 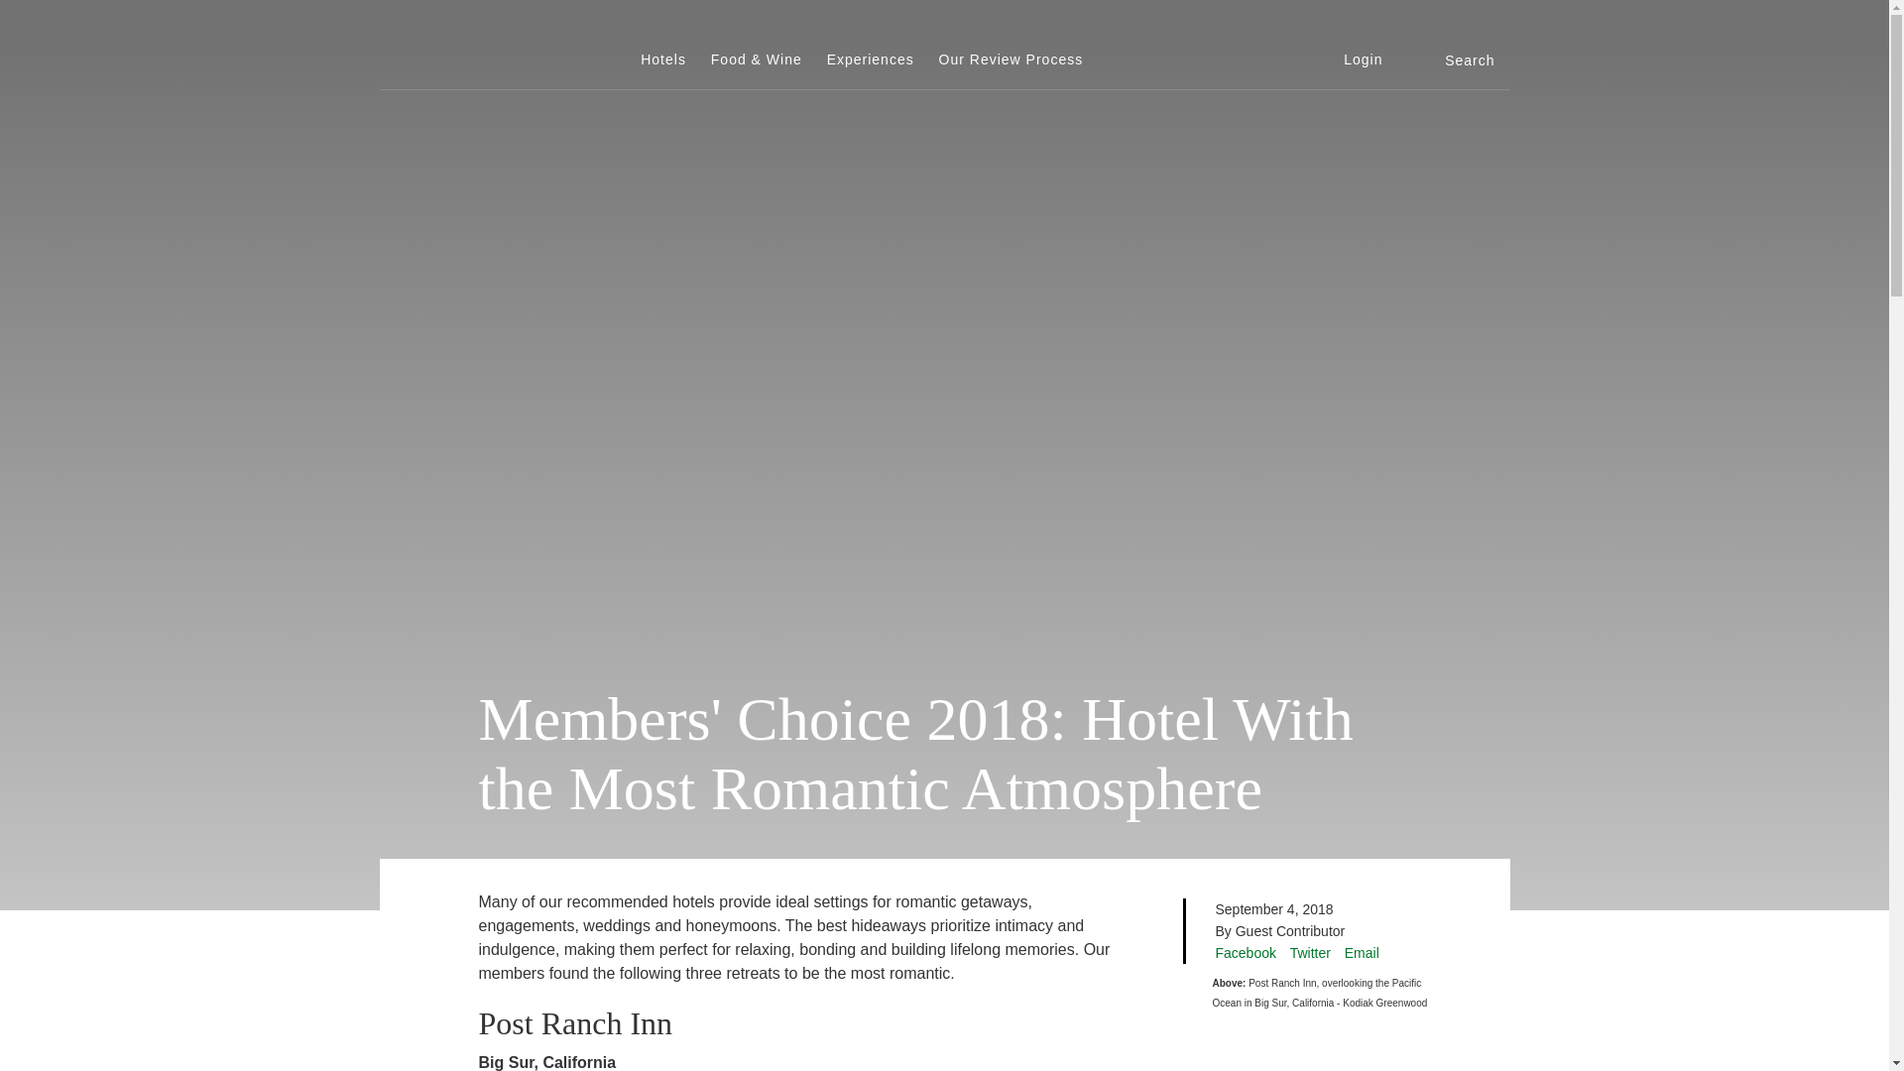 What do you see at coordinates (1361, 952) in the screenshot?
I see `Email` at bounding box center [1361, 952].